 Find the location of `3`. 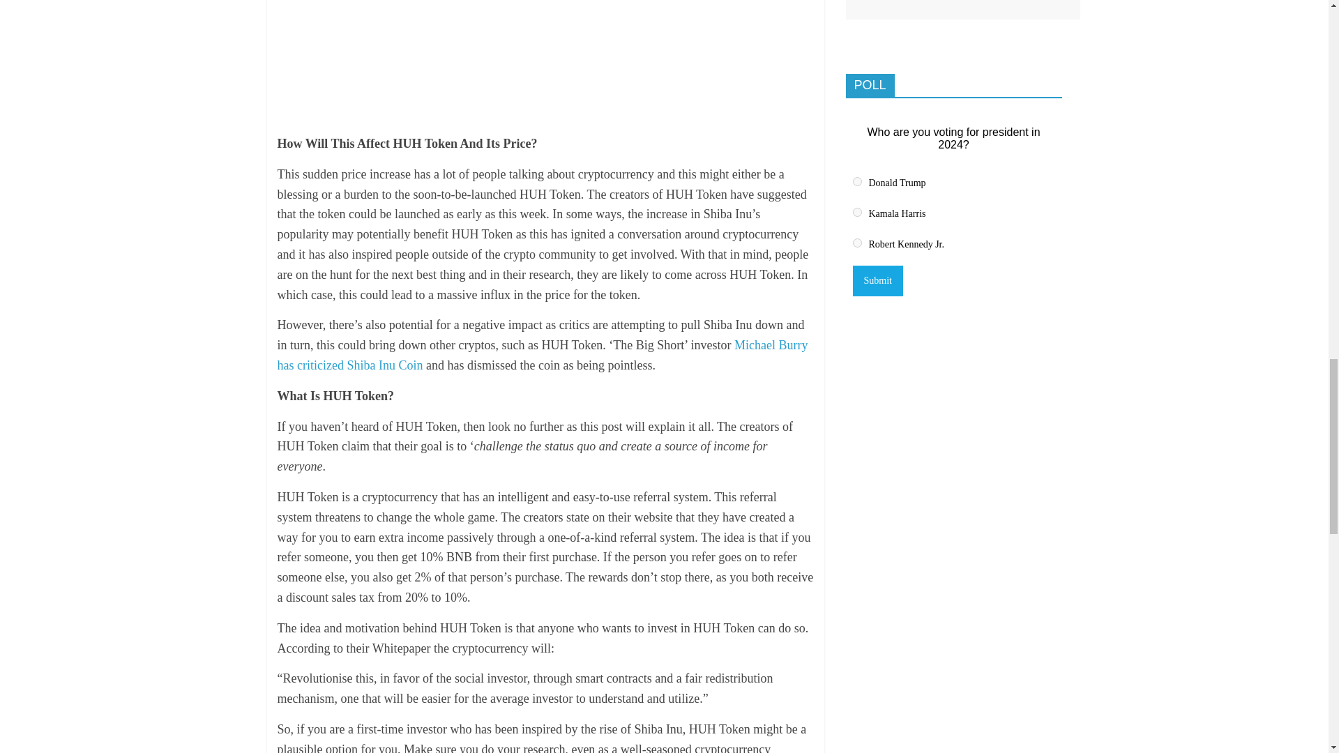

3 is located at coordinates (856, 243).